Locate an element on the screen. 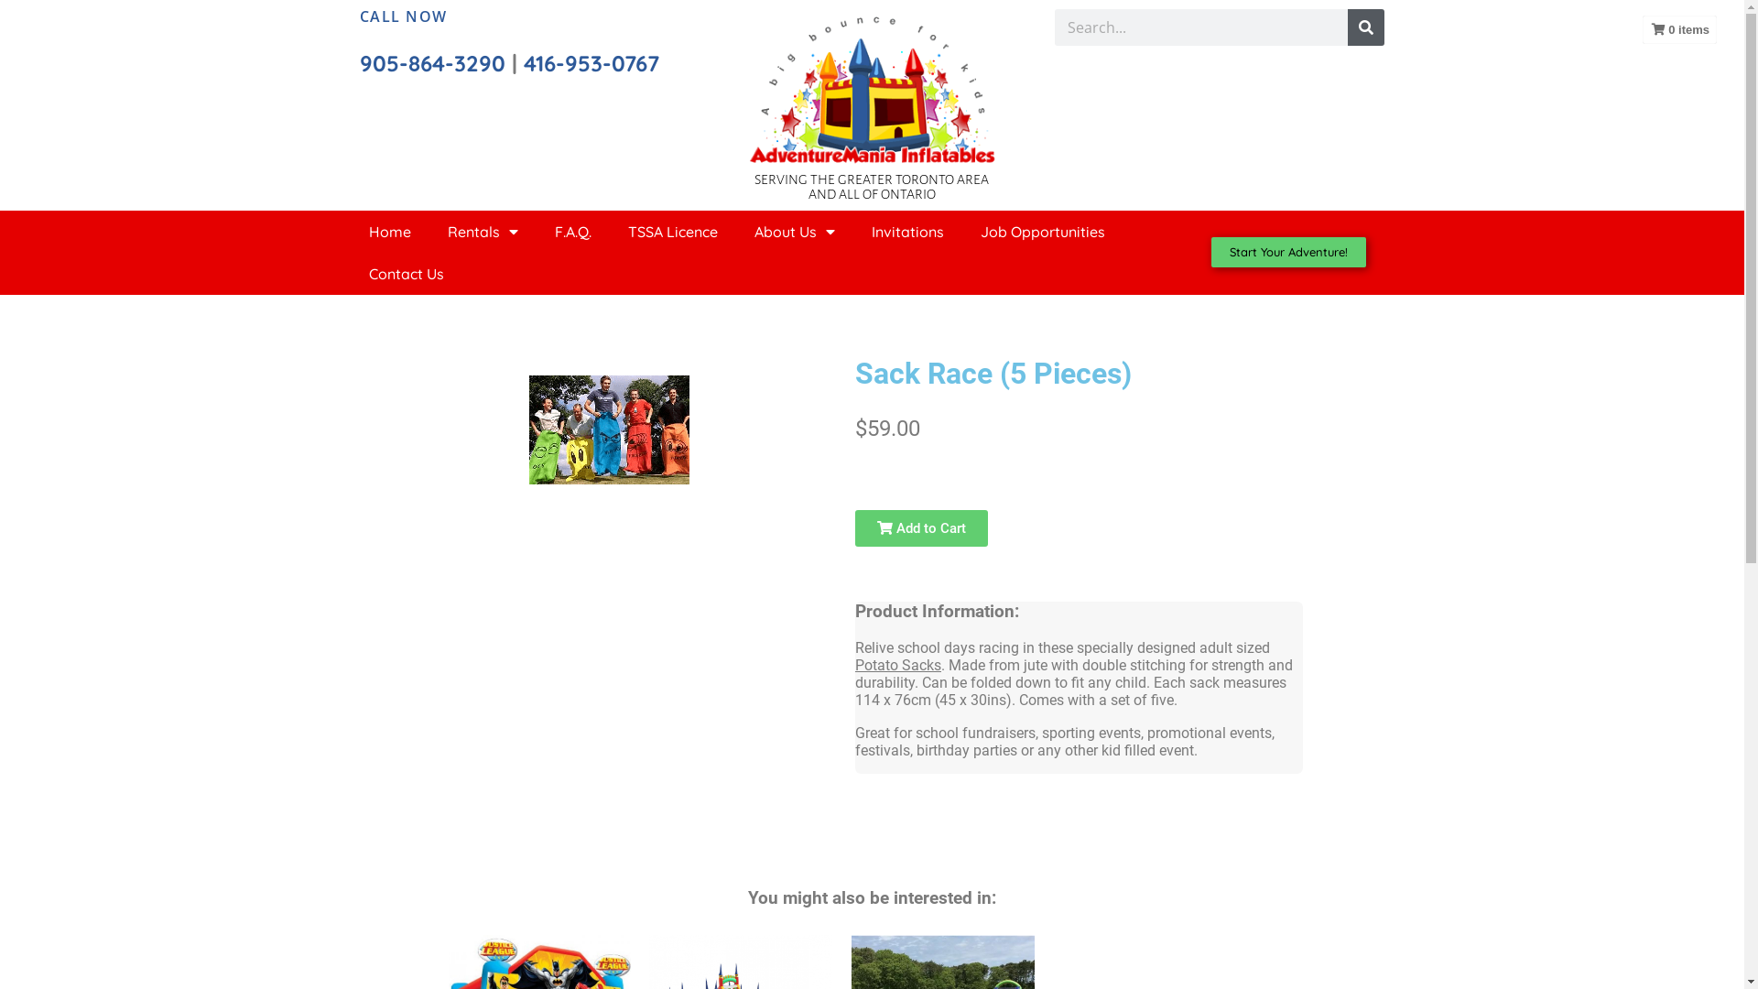  Home is located at coordinates (389, 232).